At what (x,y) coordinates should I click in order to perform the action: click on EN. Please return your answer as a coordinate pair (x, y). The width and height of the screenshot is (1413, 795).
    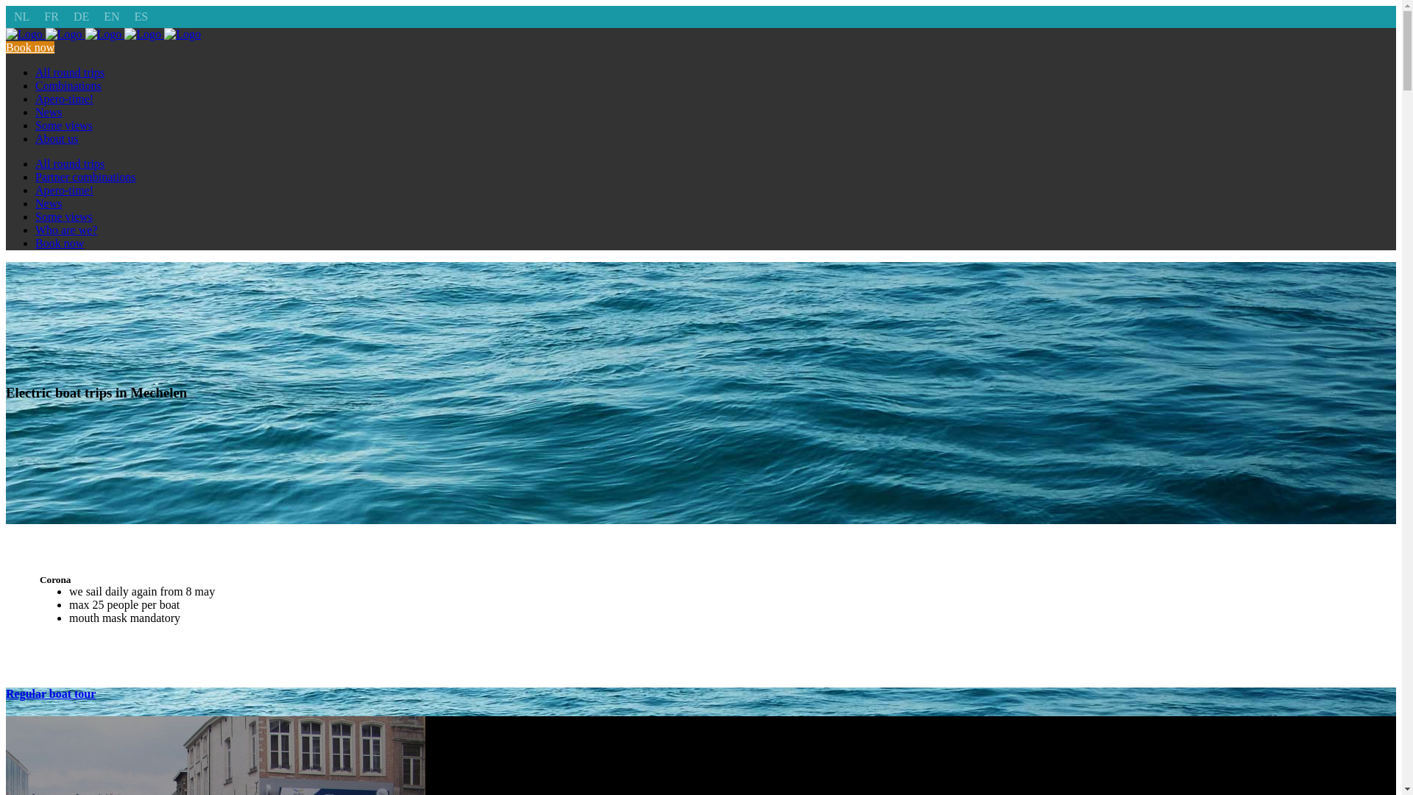
    Looking at the image, I should click on (112, 17).